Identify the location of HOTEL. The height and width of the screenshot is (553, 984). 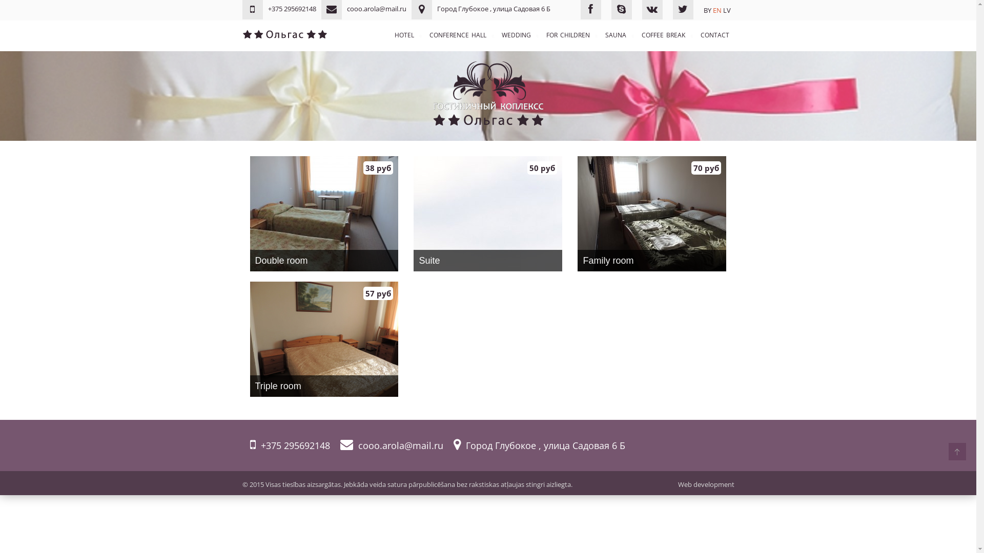
(404, 35).